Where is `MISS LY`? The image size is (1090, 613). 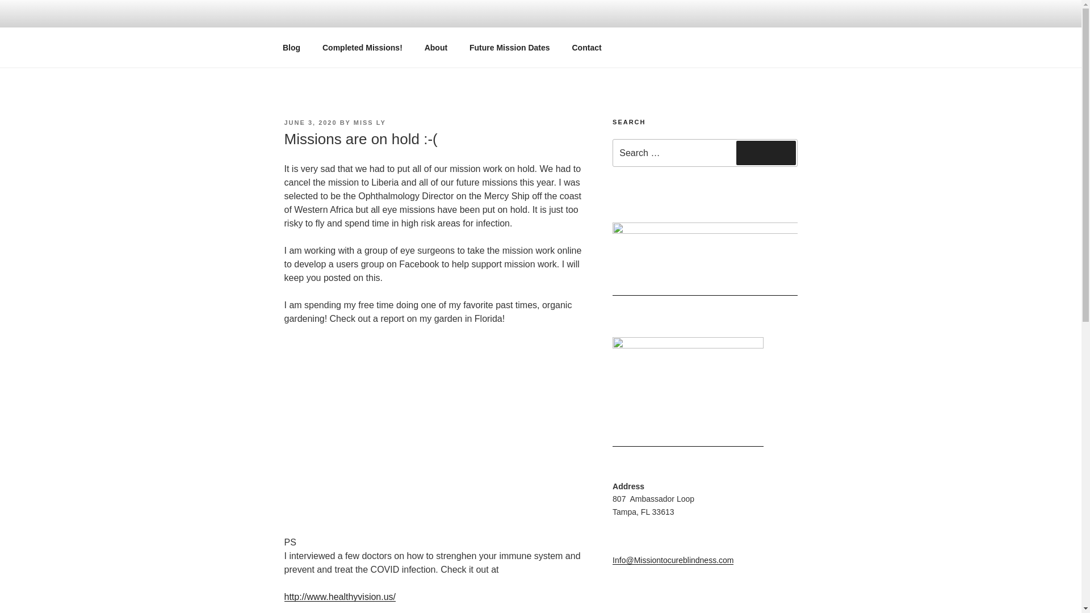 MISS LY is located at coordinates (369, 123).